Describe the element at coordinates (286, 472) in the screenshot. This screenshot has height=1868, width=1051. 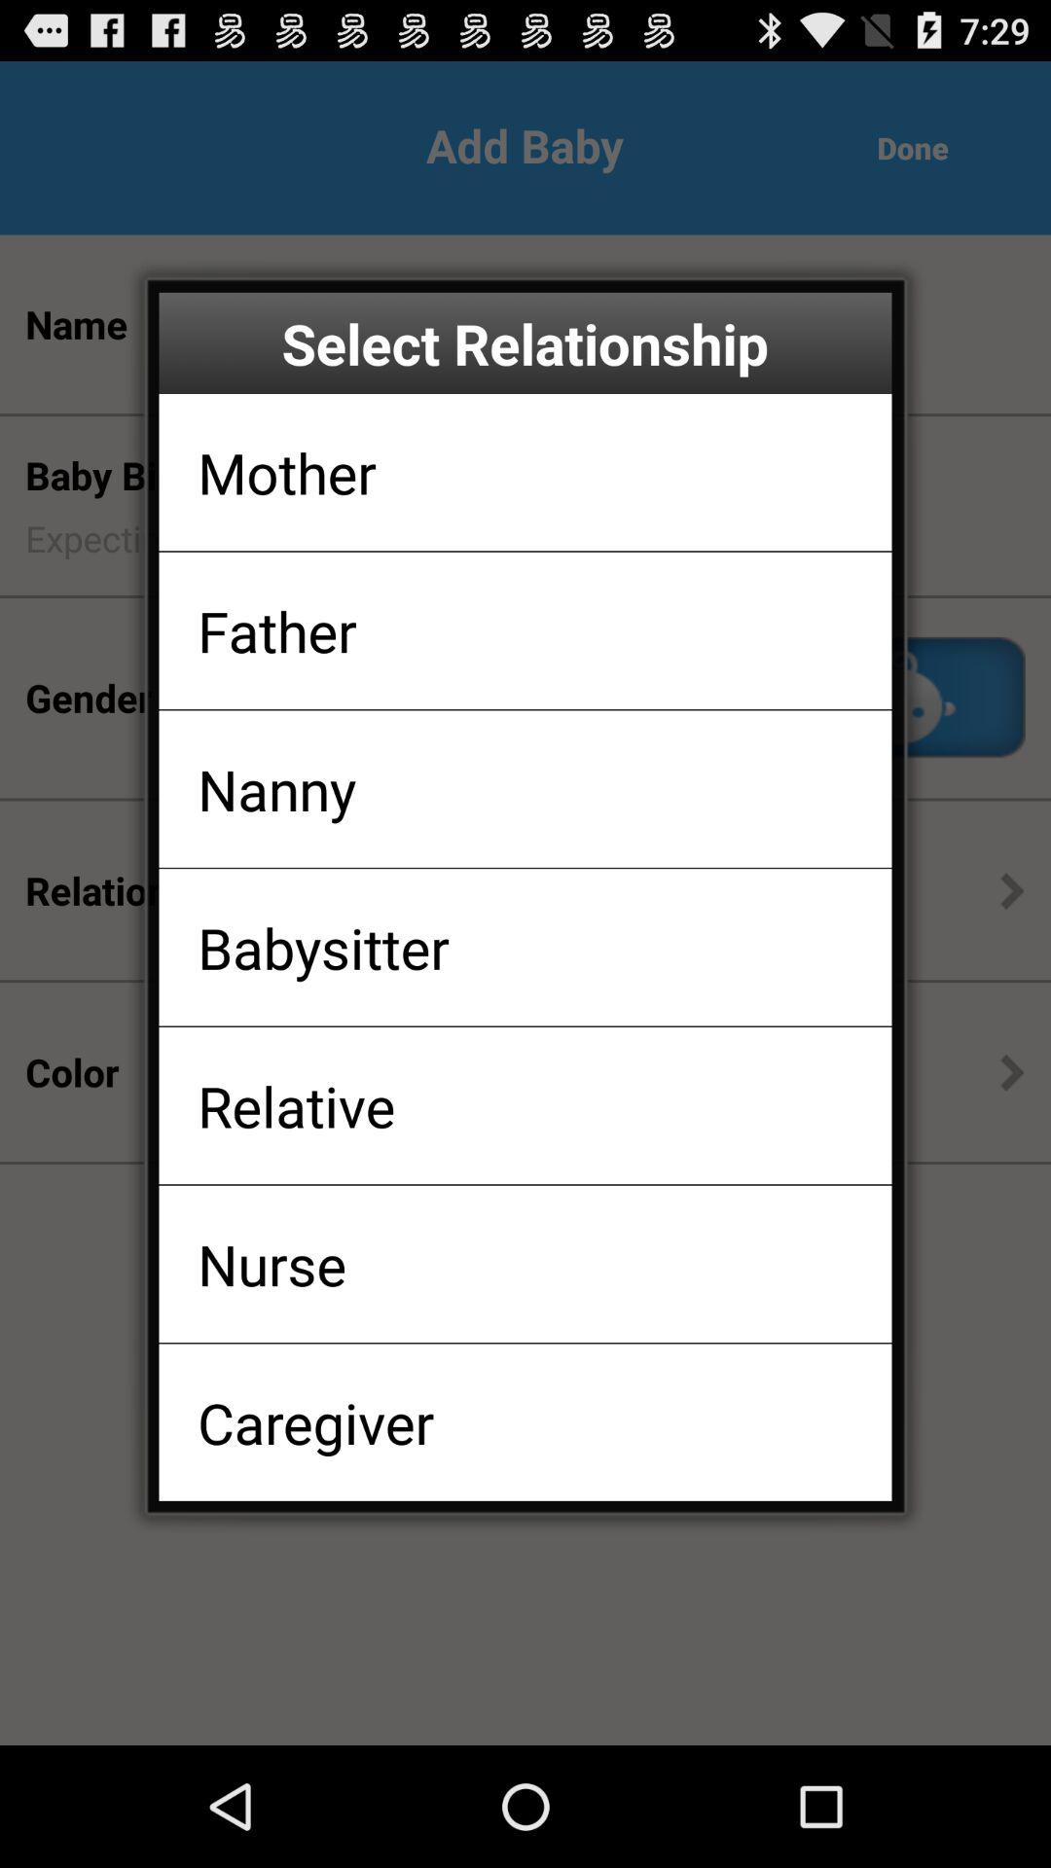
I see `press the mother icon` at that location.